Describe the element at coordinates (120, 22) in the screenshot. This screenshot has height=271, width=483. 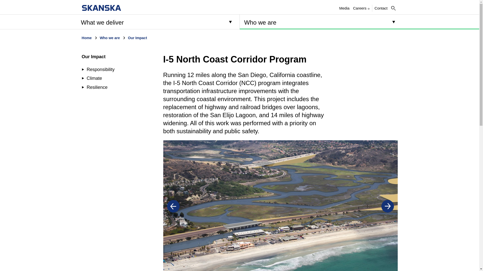
I see `Skanska in the US` at that location.